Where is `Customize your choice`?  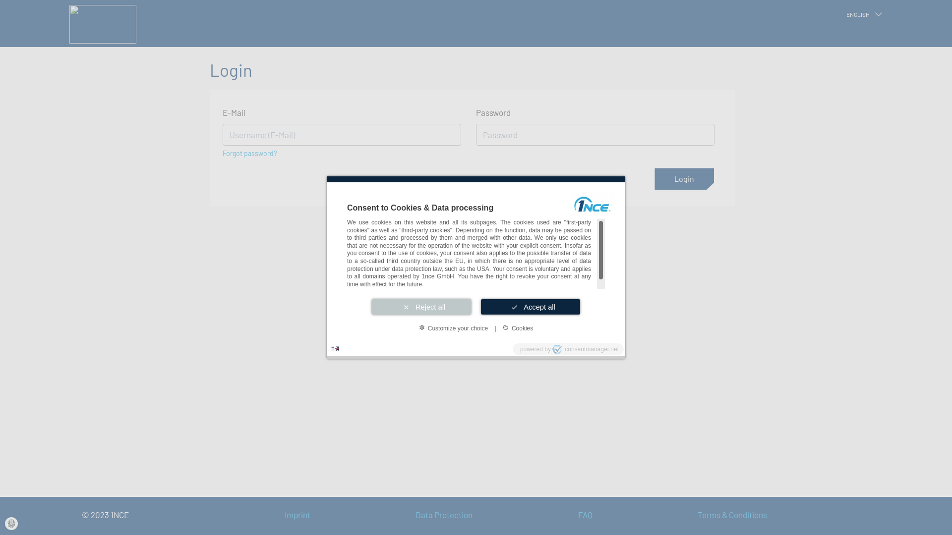
Customize your choice is located at coordinates (453, 328).